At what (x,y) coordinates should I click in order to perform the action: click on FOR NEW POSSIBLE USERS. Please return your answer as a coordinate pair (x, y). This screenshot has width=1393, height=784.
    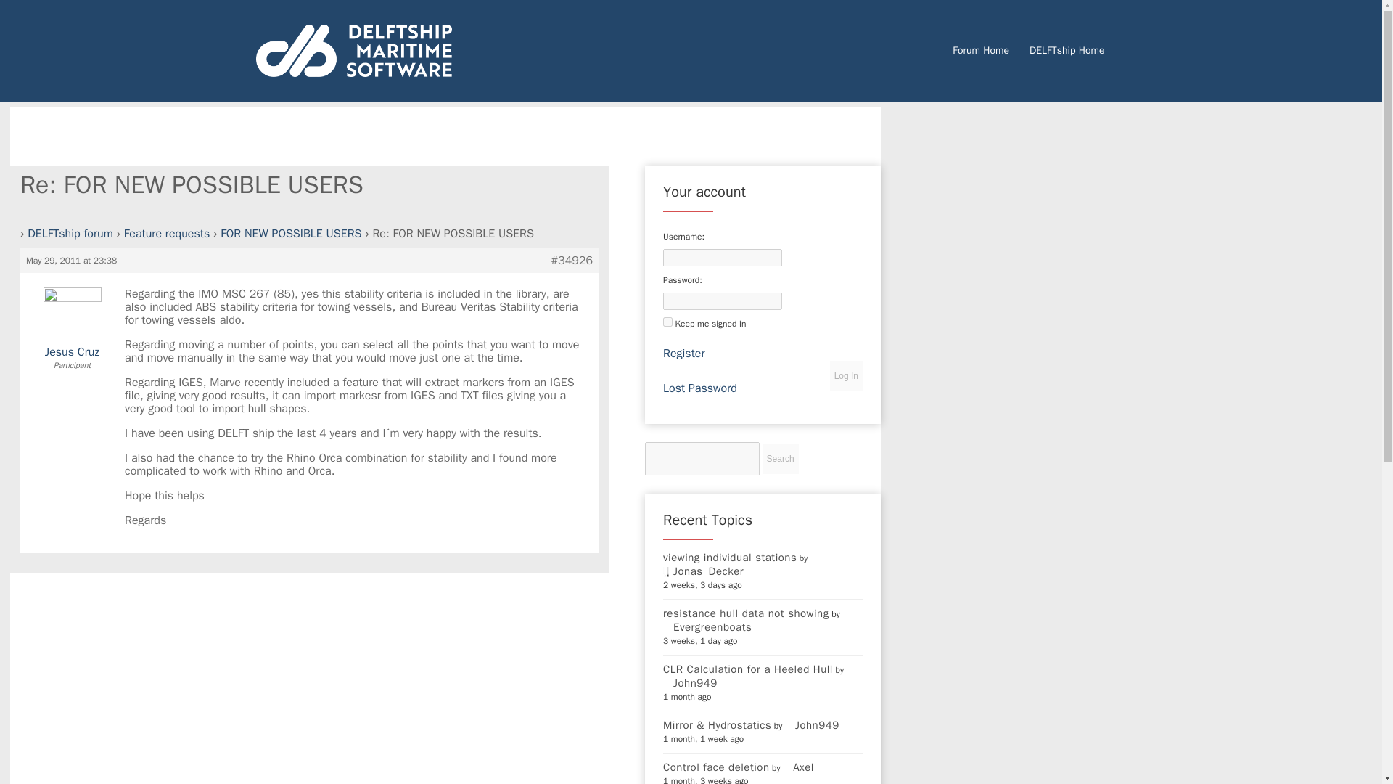
    Looking at the image, I should click on (290, 132).